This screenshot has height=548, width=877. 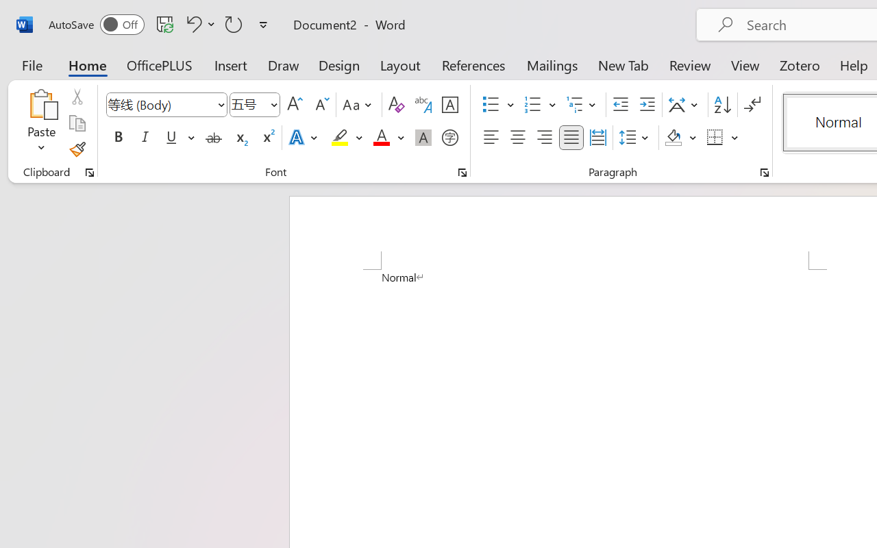 What do you see at coordinates (723, 138) in the screenshot?
I see `Borders` at bounding box center [723, 138].